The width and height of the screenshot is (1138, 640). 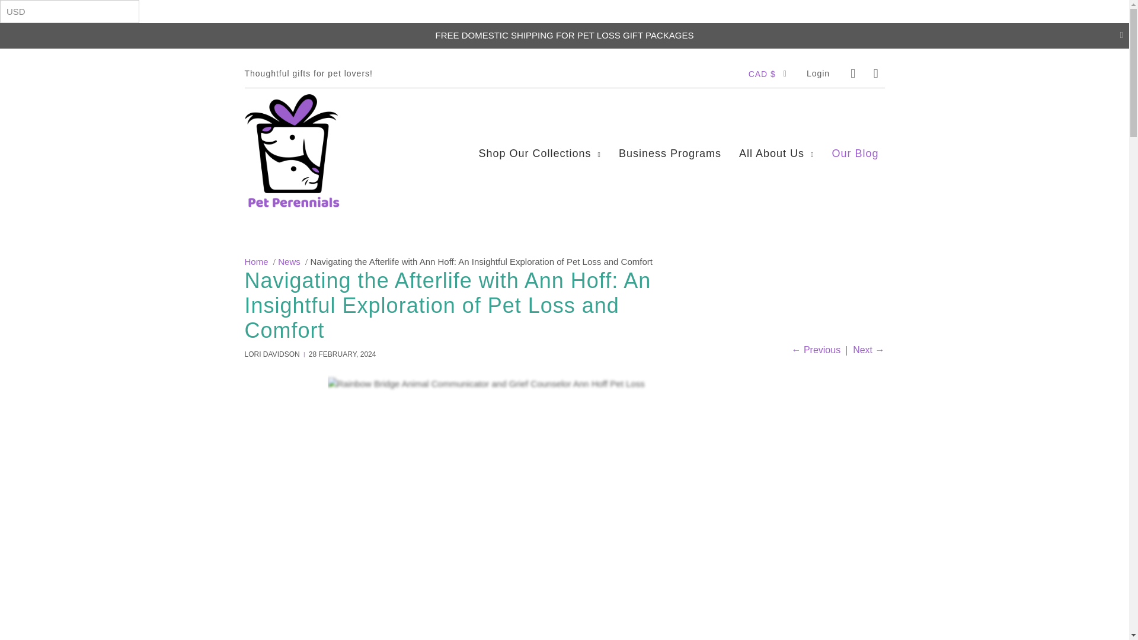 What do you see at coordinates (776, 548) in the screenshot?
I see `BZD` at bounding box center [776, 548].